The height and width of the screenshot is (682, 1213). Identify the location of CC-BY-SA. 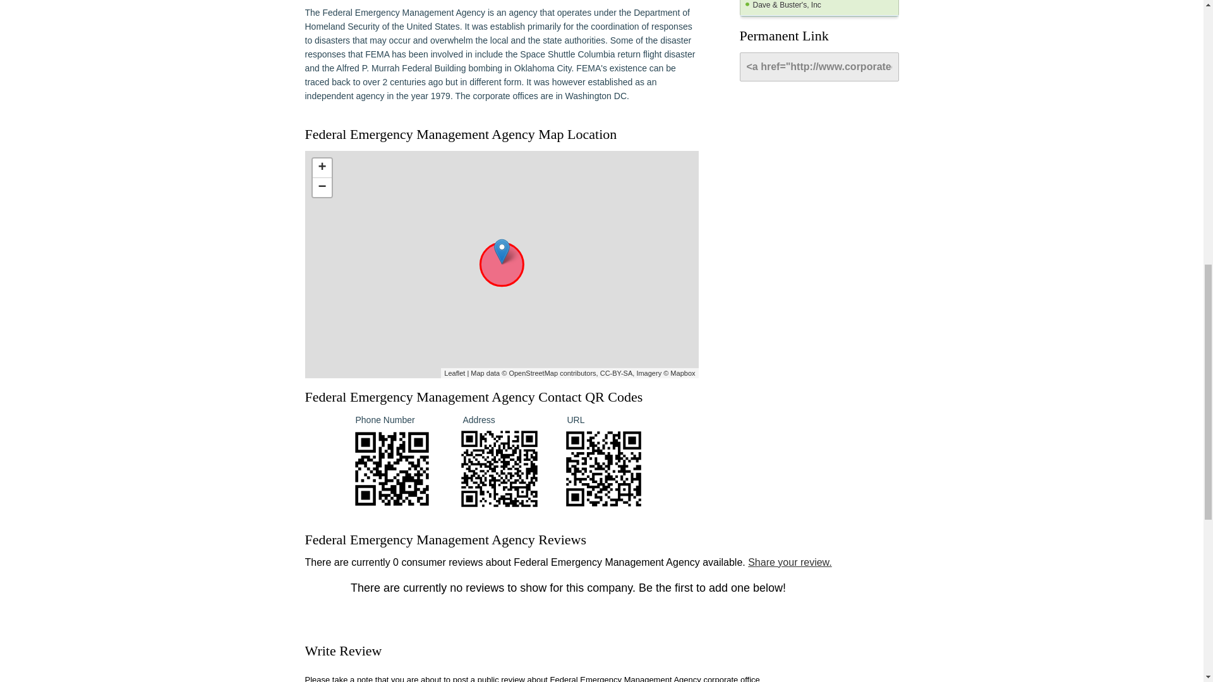
(617, 373).